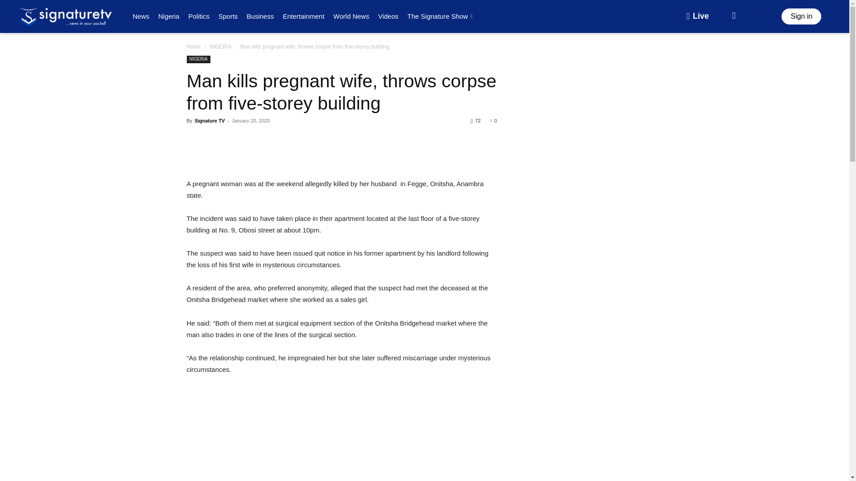  Describe the element at coordinates (388, 16) in the screenshot. I see `Videos` at that location.